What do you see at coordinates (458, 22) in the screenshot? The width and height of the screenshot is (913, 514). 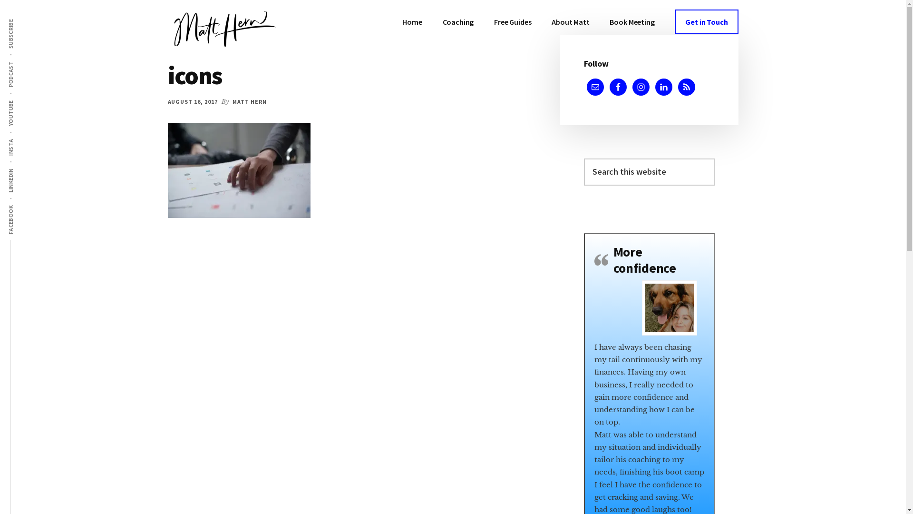 I see `Coaching` at bounding box center [458, 22].